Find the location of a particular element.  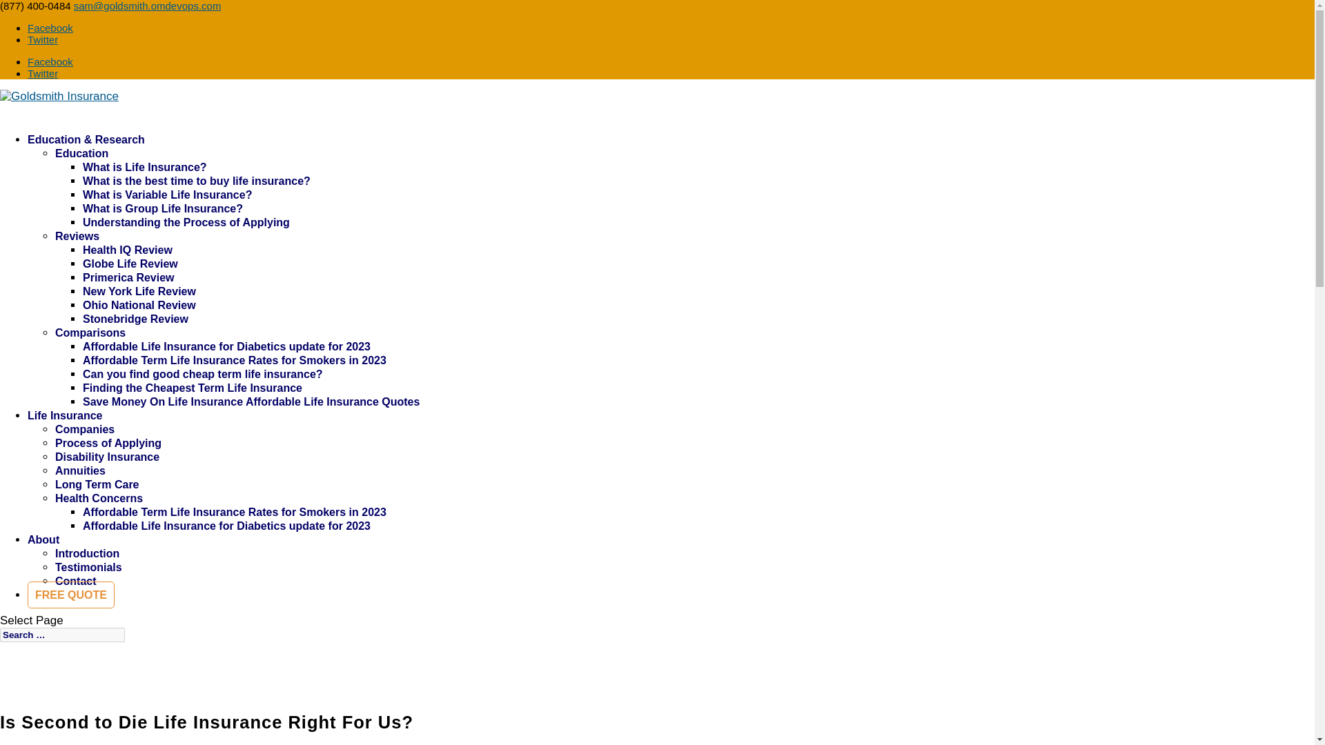

Stonebridge Review is located at coordinates (135, 319).